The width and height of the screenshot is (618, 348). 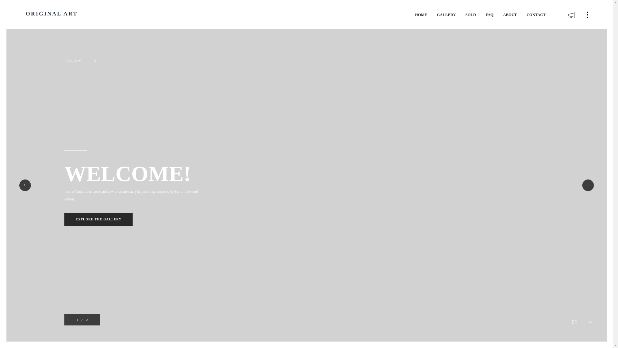 What do you see at coordinates (98, 219) in the screenshot?
I see `EXPLORE THE GALLERY` at bounding box center [98, 219].